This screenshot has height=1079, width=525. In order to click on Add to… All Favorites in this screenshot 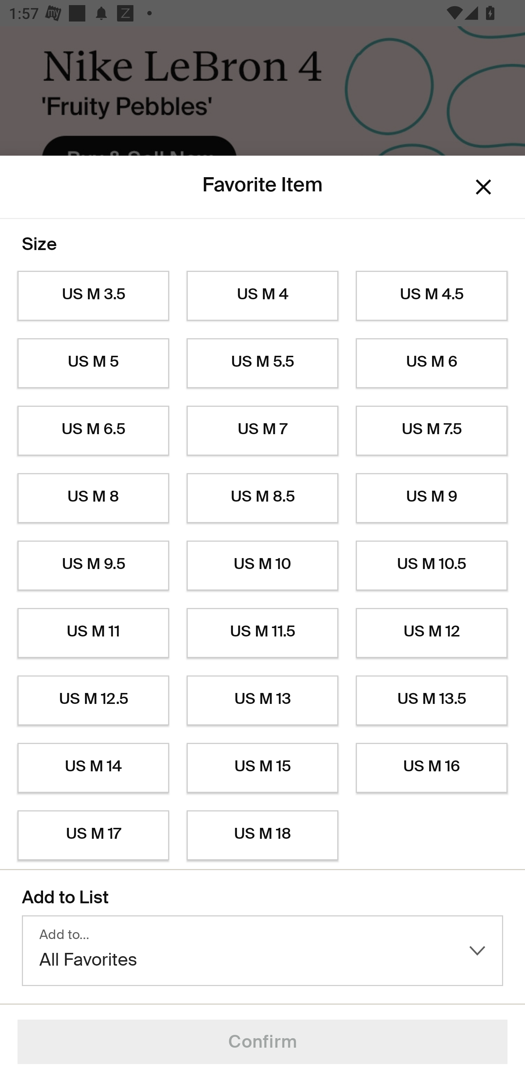, I will do `click(262, 951)`.